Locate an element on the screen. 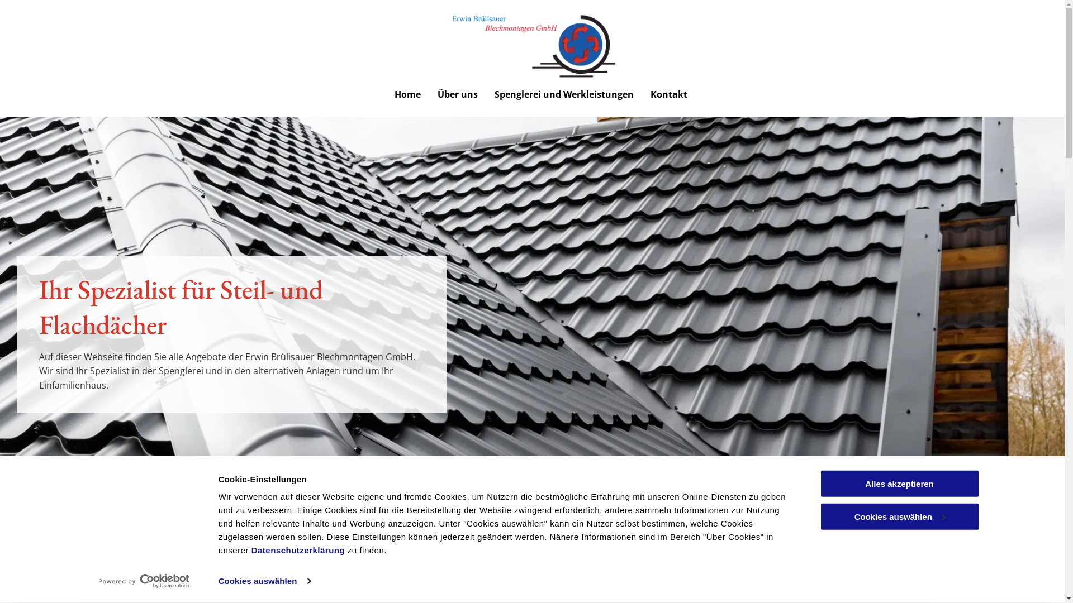 Image resolution: width=1073 pixels, height=603 pixels. Alles akzeptieren is located at coordinates (899, 484).